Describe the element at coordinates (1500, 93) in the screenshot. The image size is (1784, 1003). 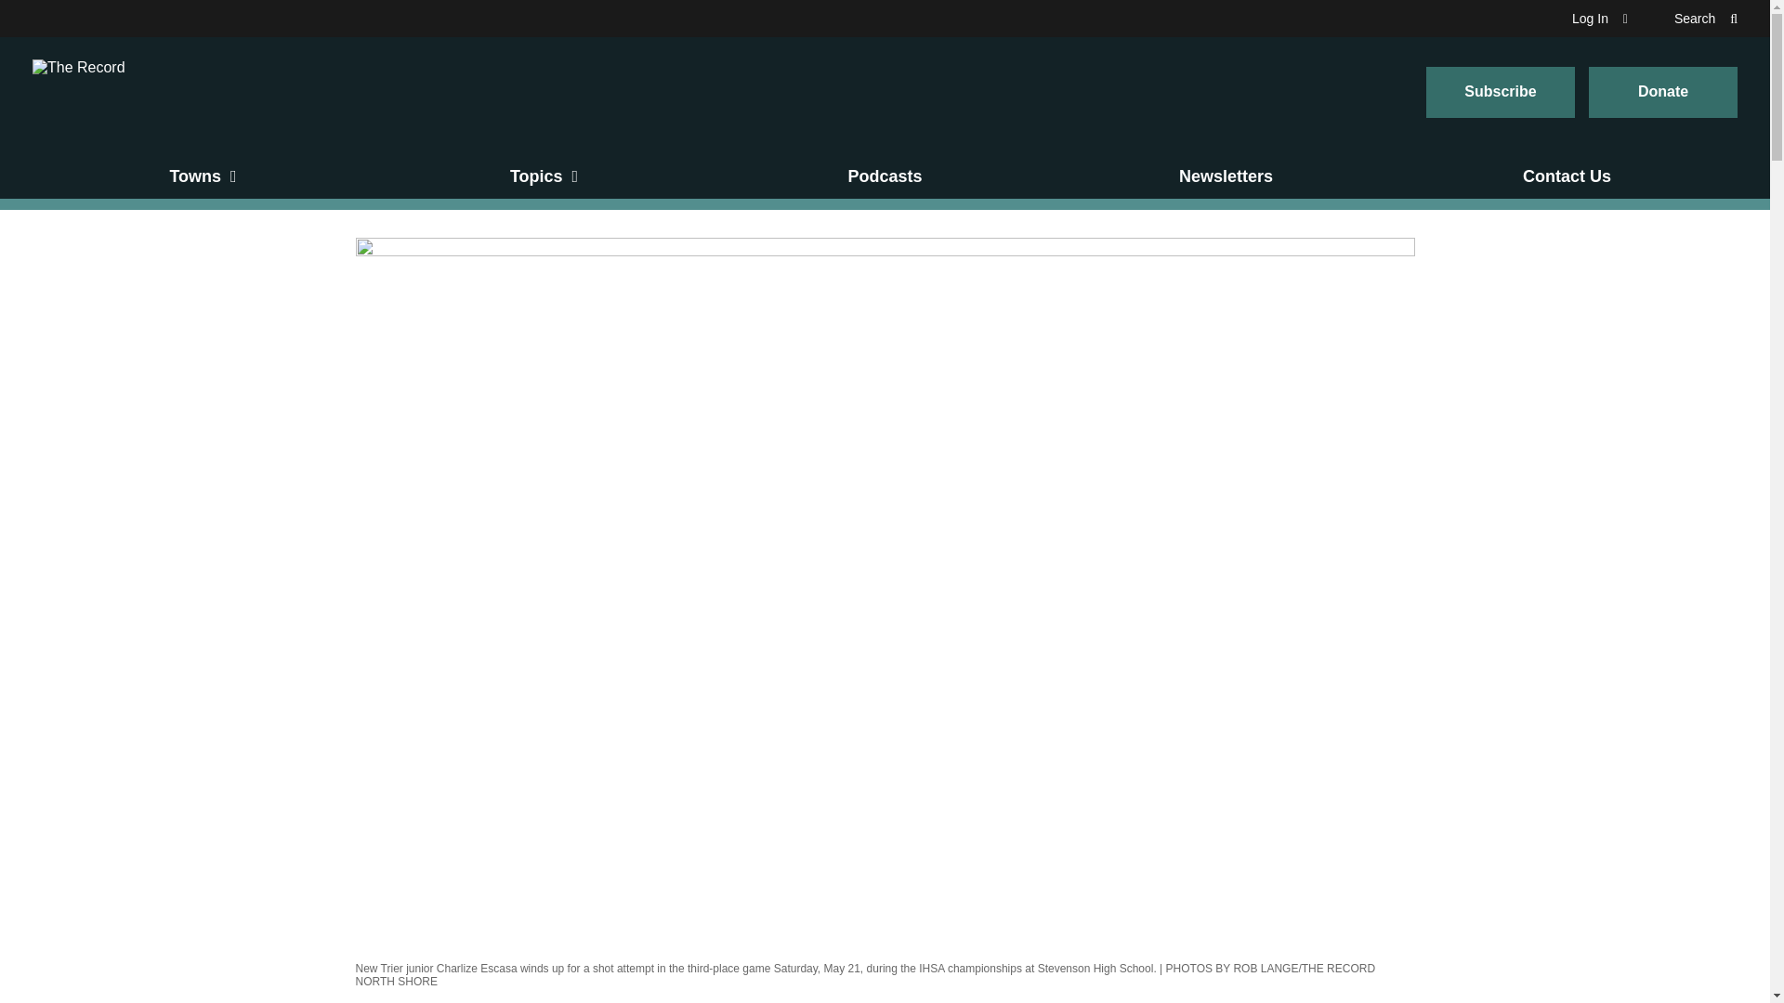
I see `Subscribe` at that location.